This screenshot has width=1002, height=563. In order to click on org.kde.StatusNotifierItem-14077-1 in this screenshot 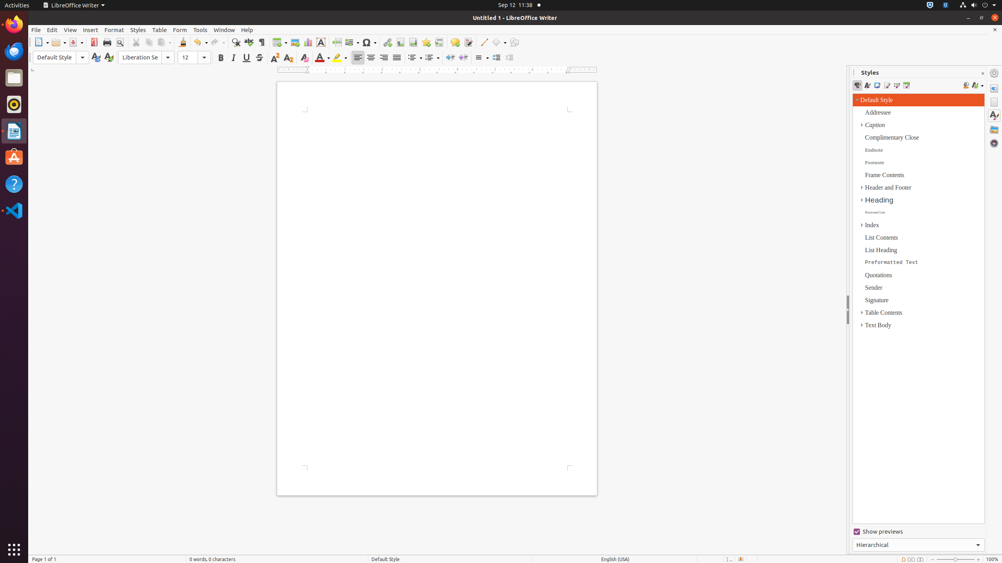, I will do `click(946, 5)`.